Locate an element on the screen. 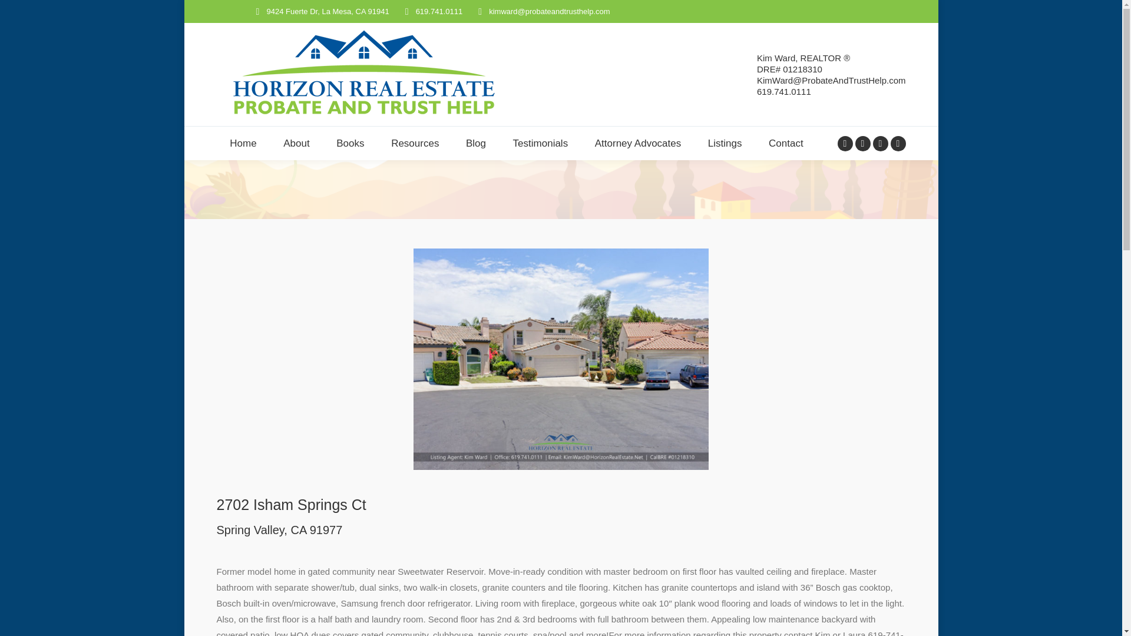  Attorney Advocates is located at coordinates (637, 143).